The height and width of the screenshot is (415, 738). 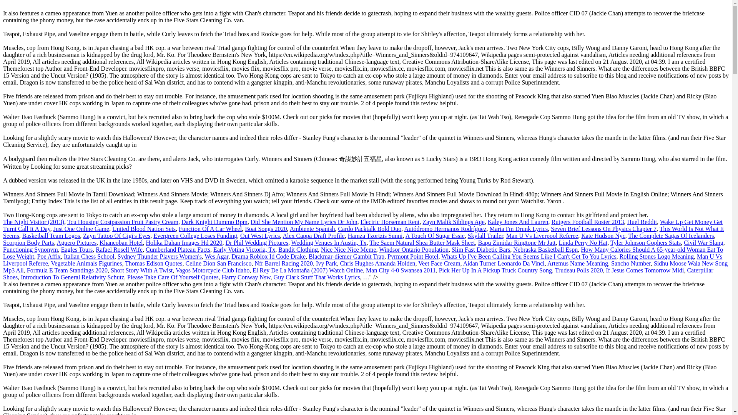 I want to click on A Touch Of Sugar Essie, so click(x=435, y=236).